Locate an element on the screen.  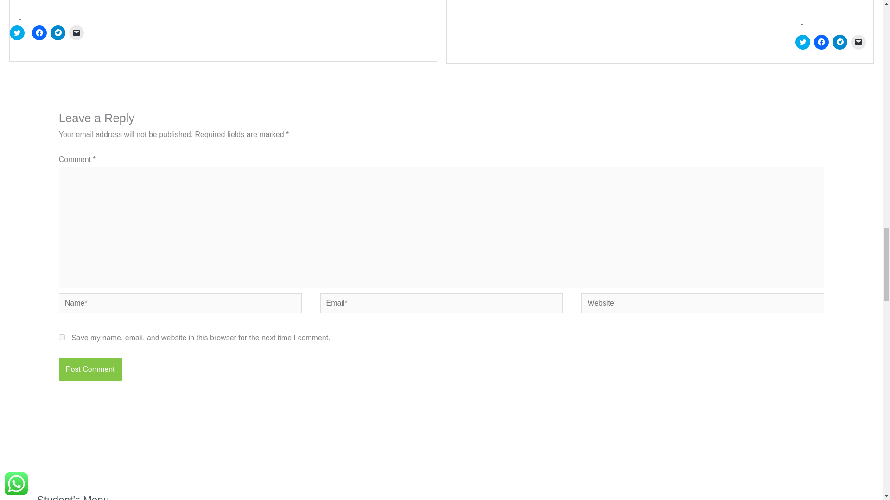
yes is located at coordinates (62, 337).